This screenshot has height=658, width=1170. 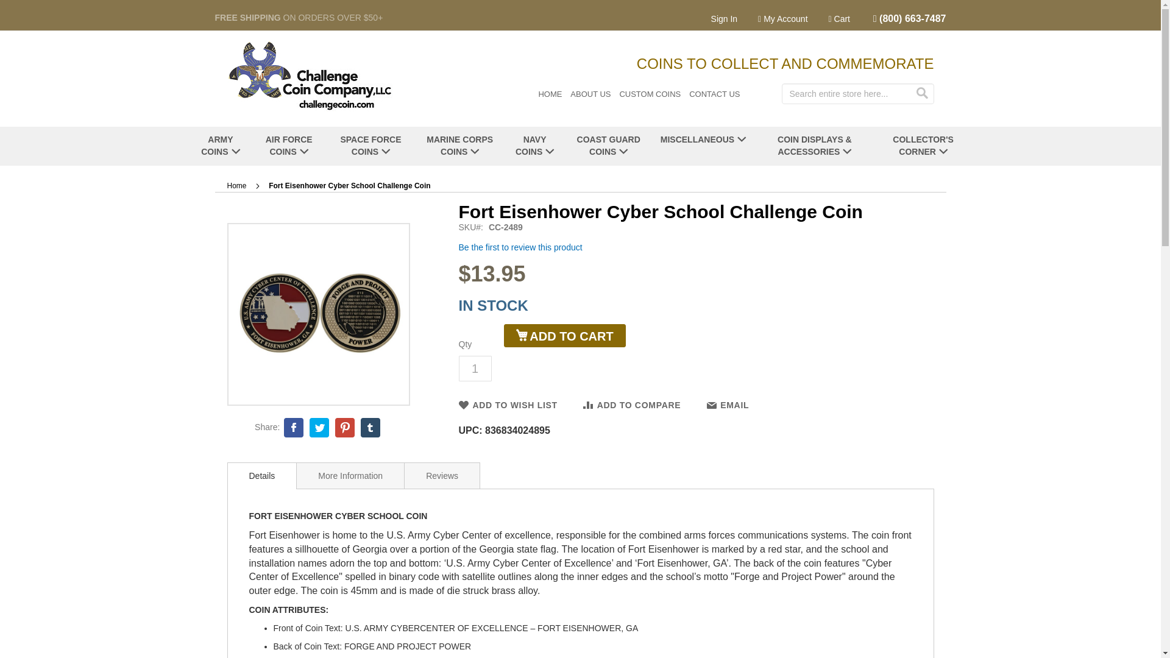 What do you see at coordinates (590, 94) in the screenshot?
I see `ABOUT US` at bounding box center [590, 94].